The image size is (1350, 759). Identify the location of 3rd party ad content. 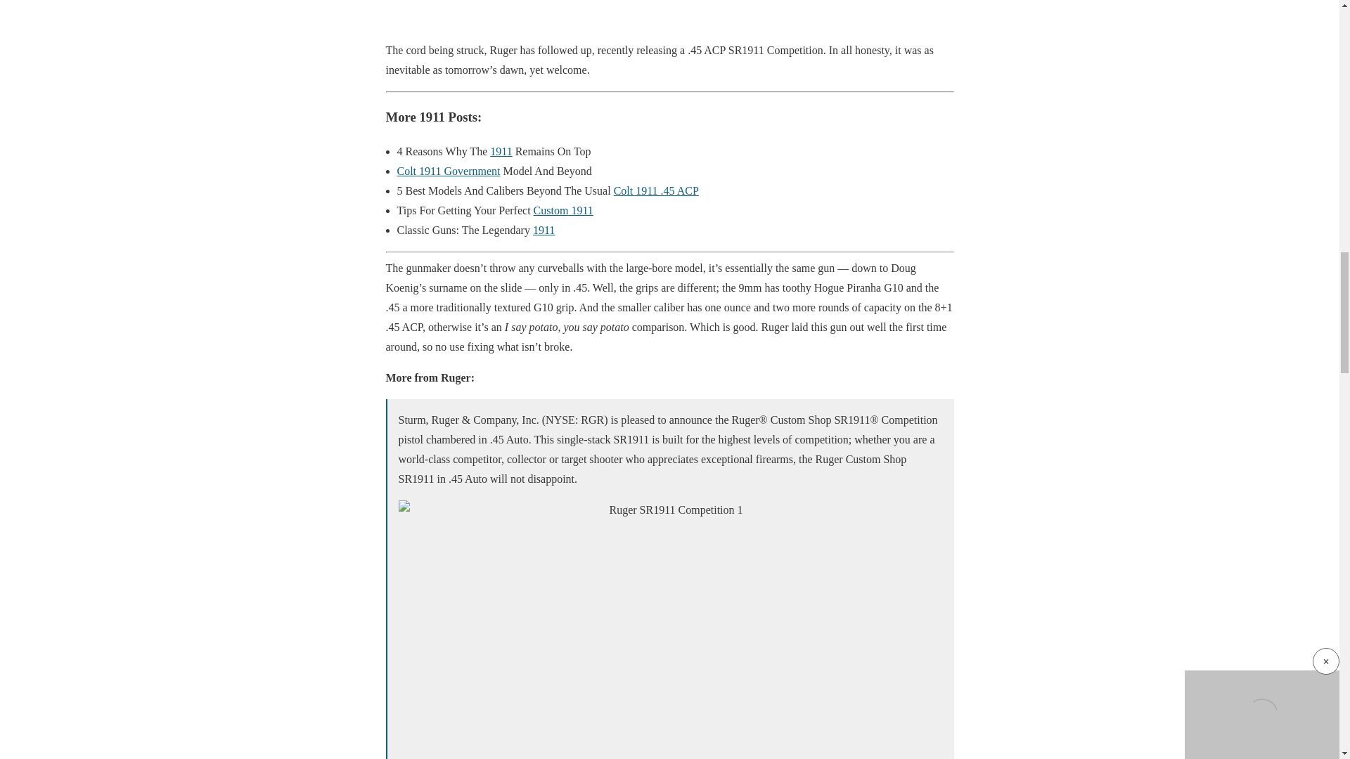
(669, 14).